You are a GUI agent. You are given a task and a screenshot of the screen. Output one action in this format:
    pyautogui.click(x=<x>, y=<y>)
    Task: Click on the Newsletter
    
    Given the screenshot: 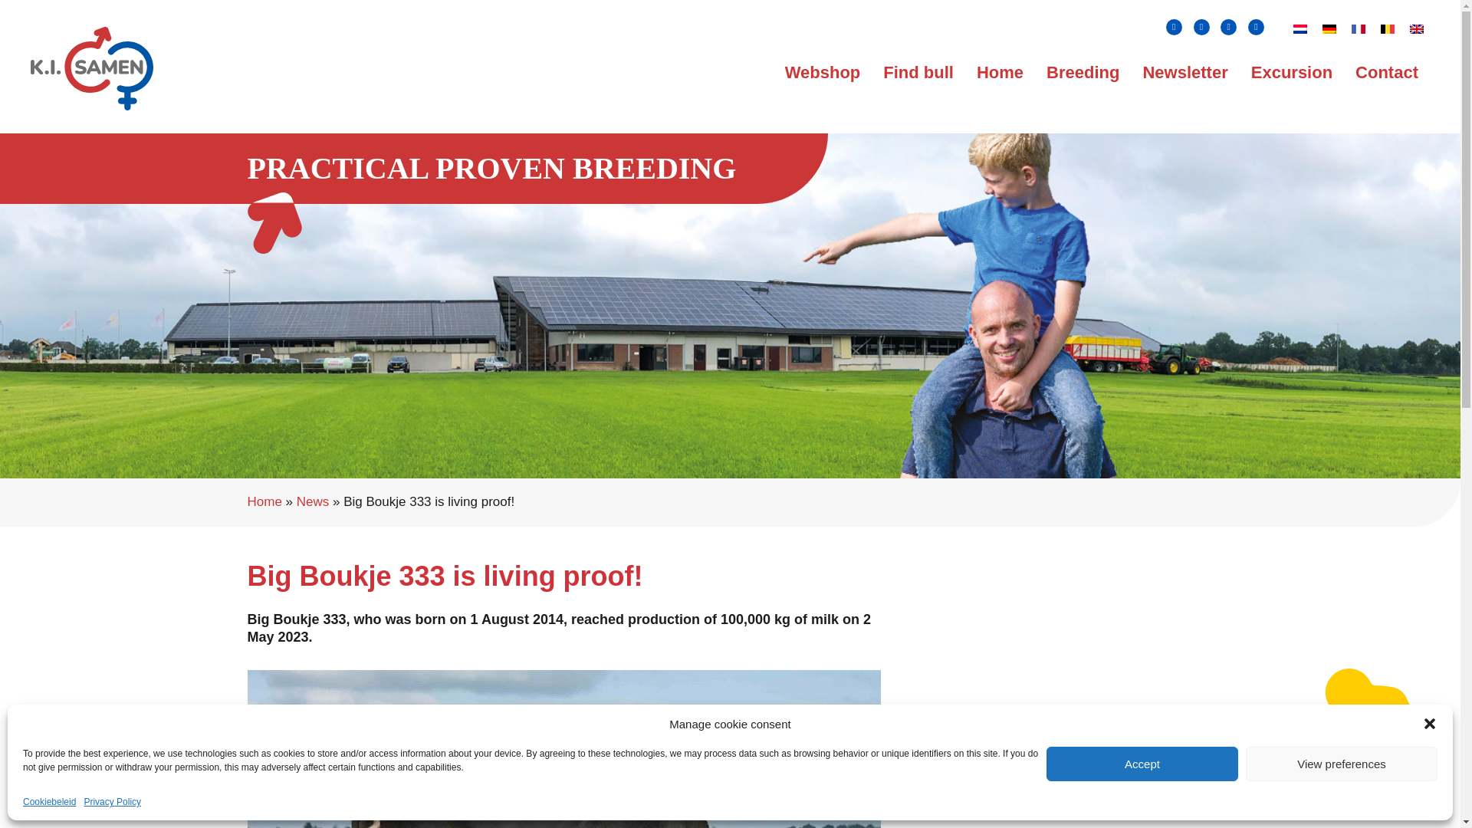 What is the action you would take?
    pyautogui.click(x=1184, y=72)
    